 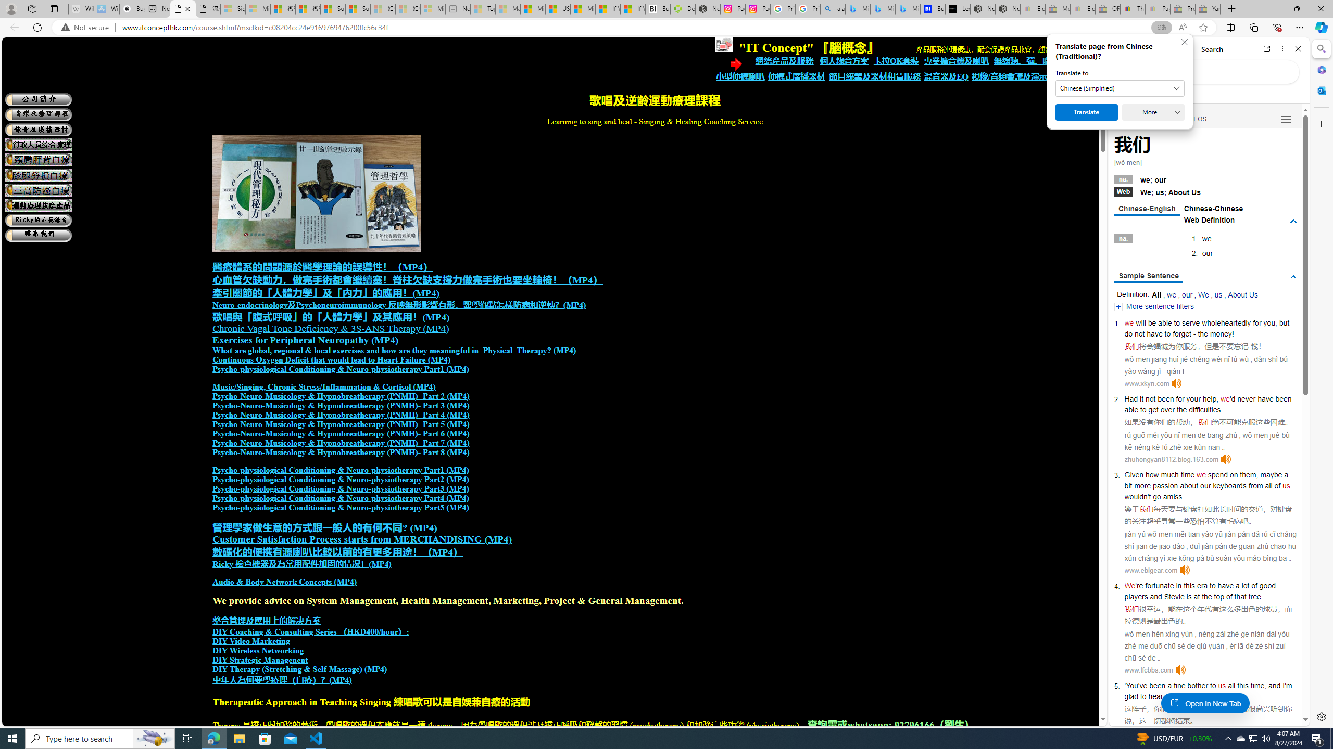 I want to click on Translate, so click(x=1087, y=112).